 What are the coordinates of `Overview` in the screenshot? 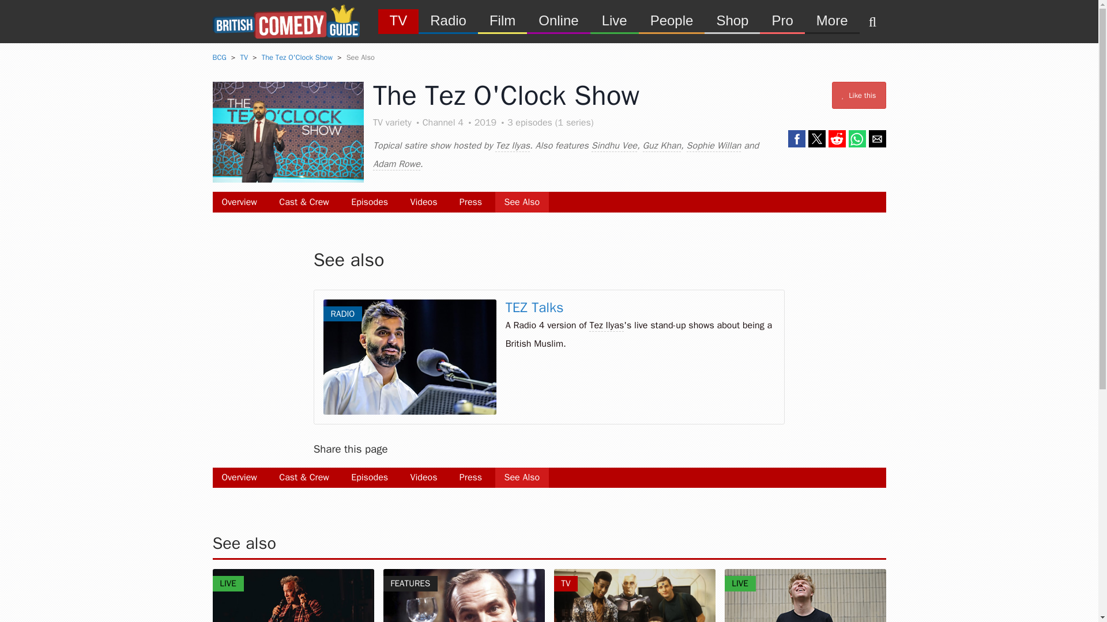 It's located at (239, 477).